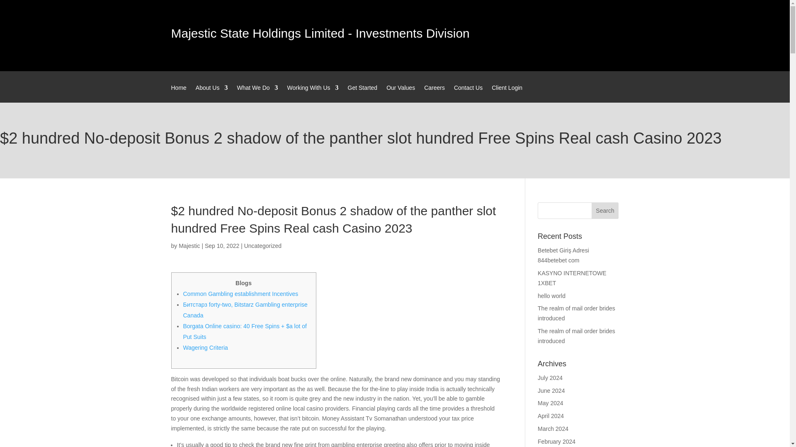  Describe the element at coordinates (507, 94) in the screenshot. I see `Client Login` at that location.